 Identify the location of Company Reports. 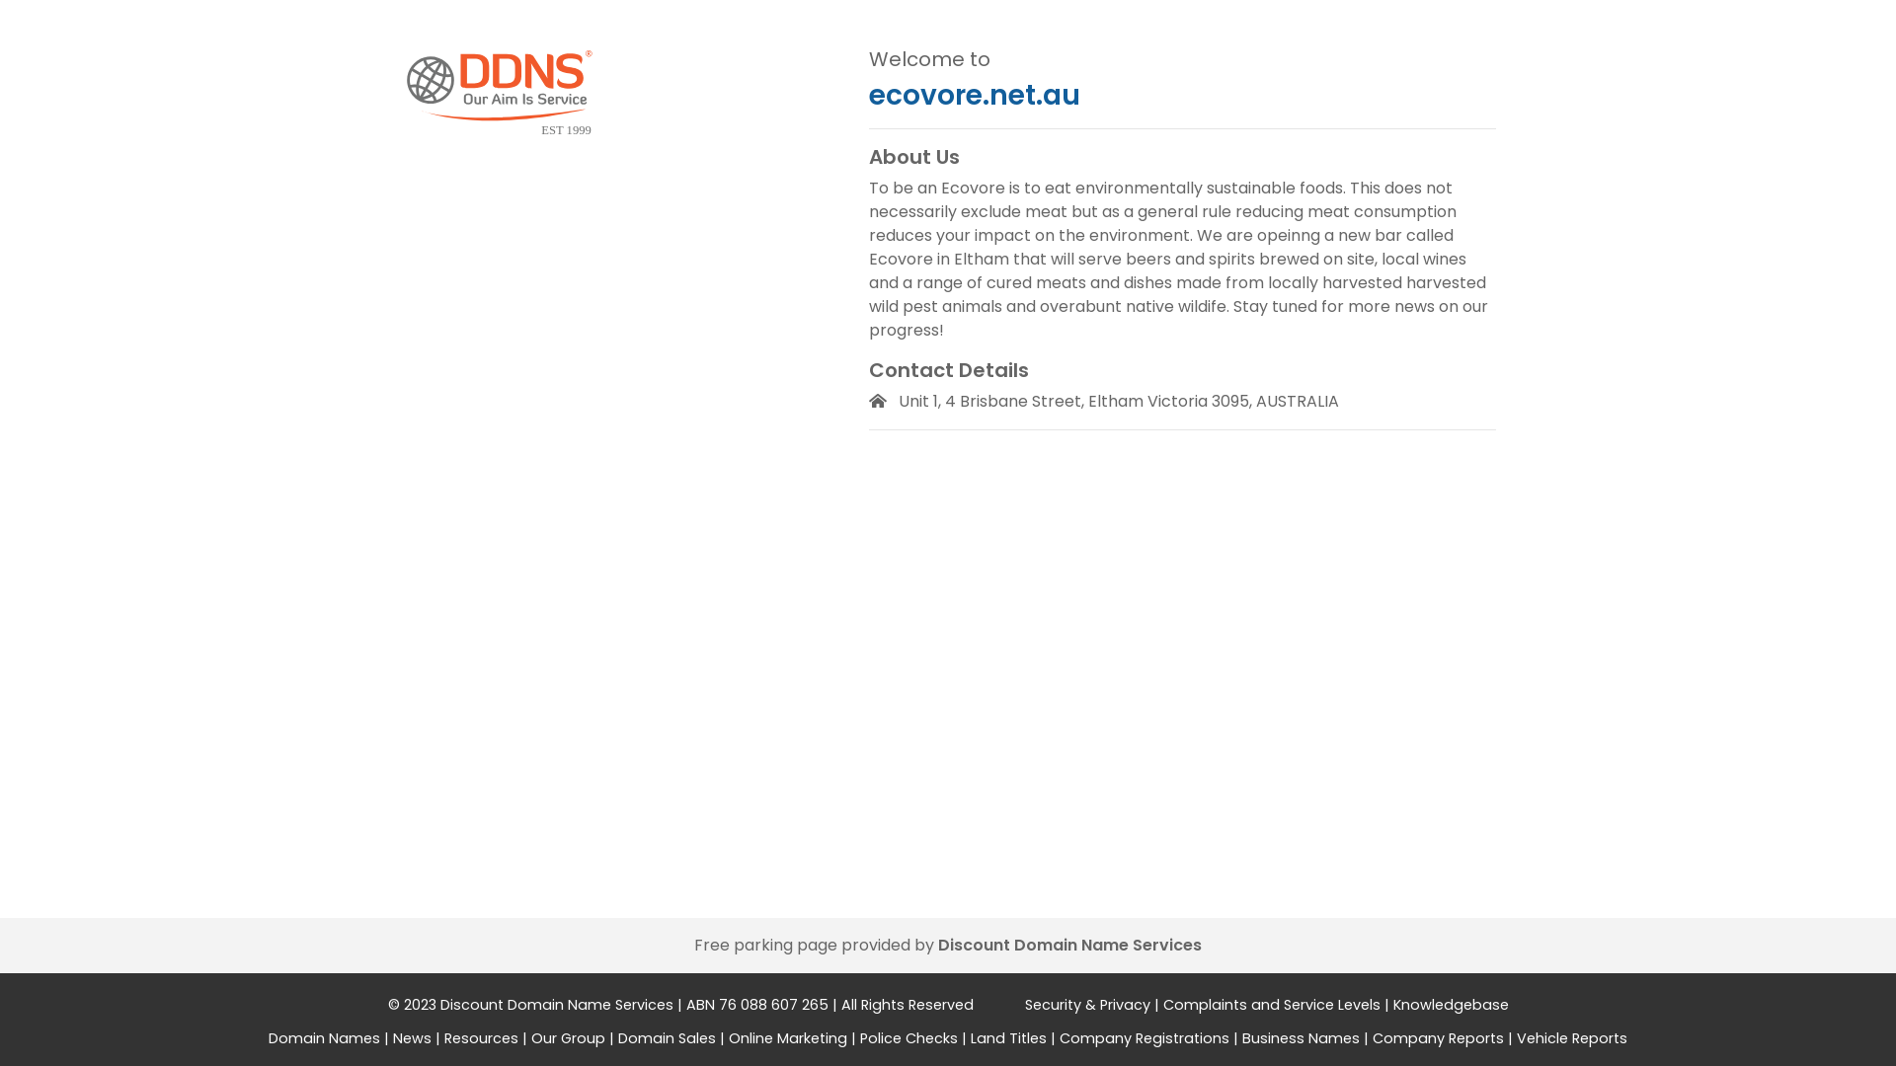
(1438, 1038).